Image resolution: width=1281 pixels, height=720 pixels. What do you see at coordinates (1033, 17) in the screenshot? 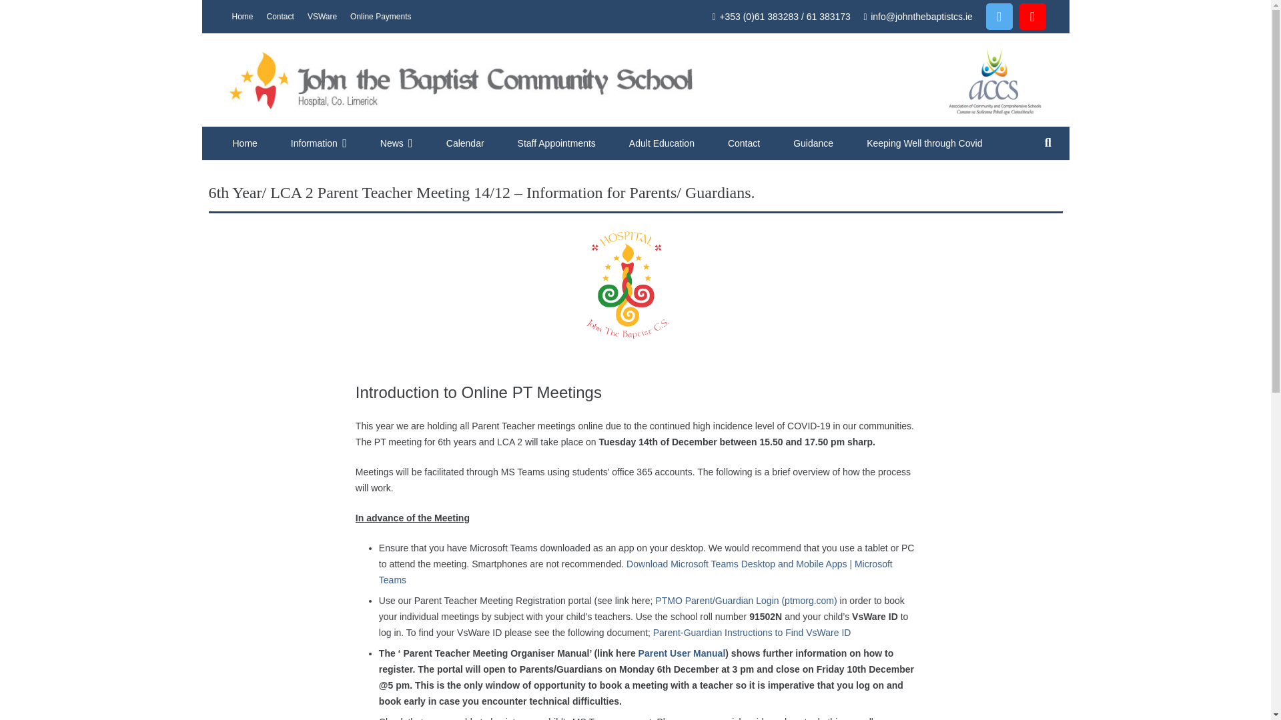
I see `YouTube` at bounding box center [1033, 17].